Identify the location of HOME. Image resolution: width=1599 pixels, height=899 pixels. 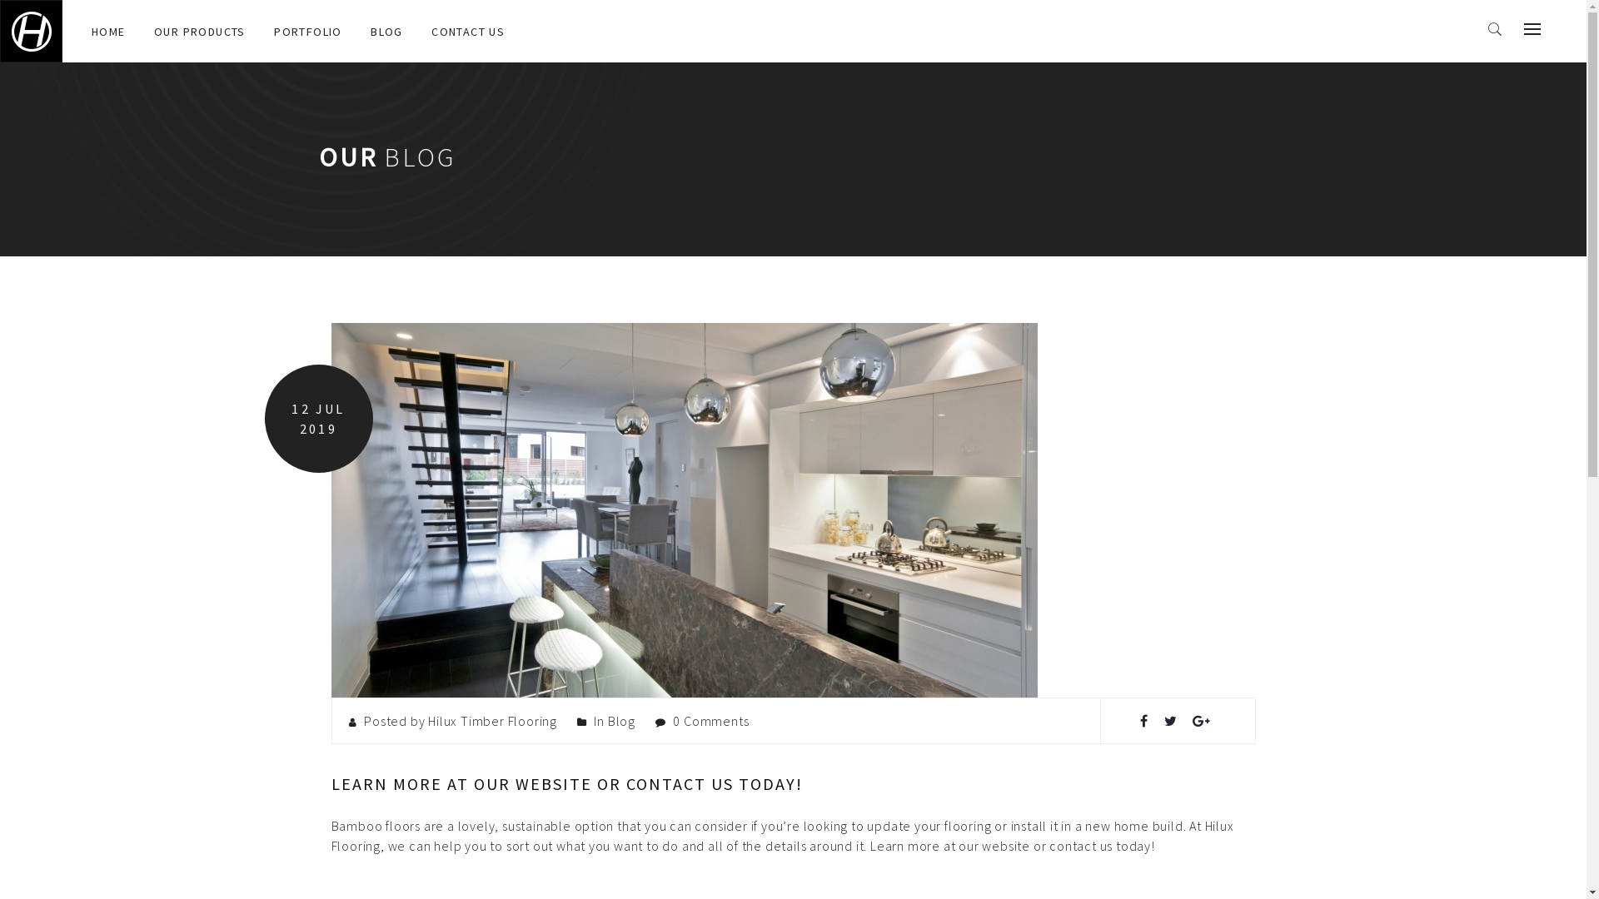
(108, 31).